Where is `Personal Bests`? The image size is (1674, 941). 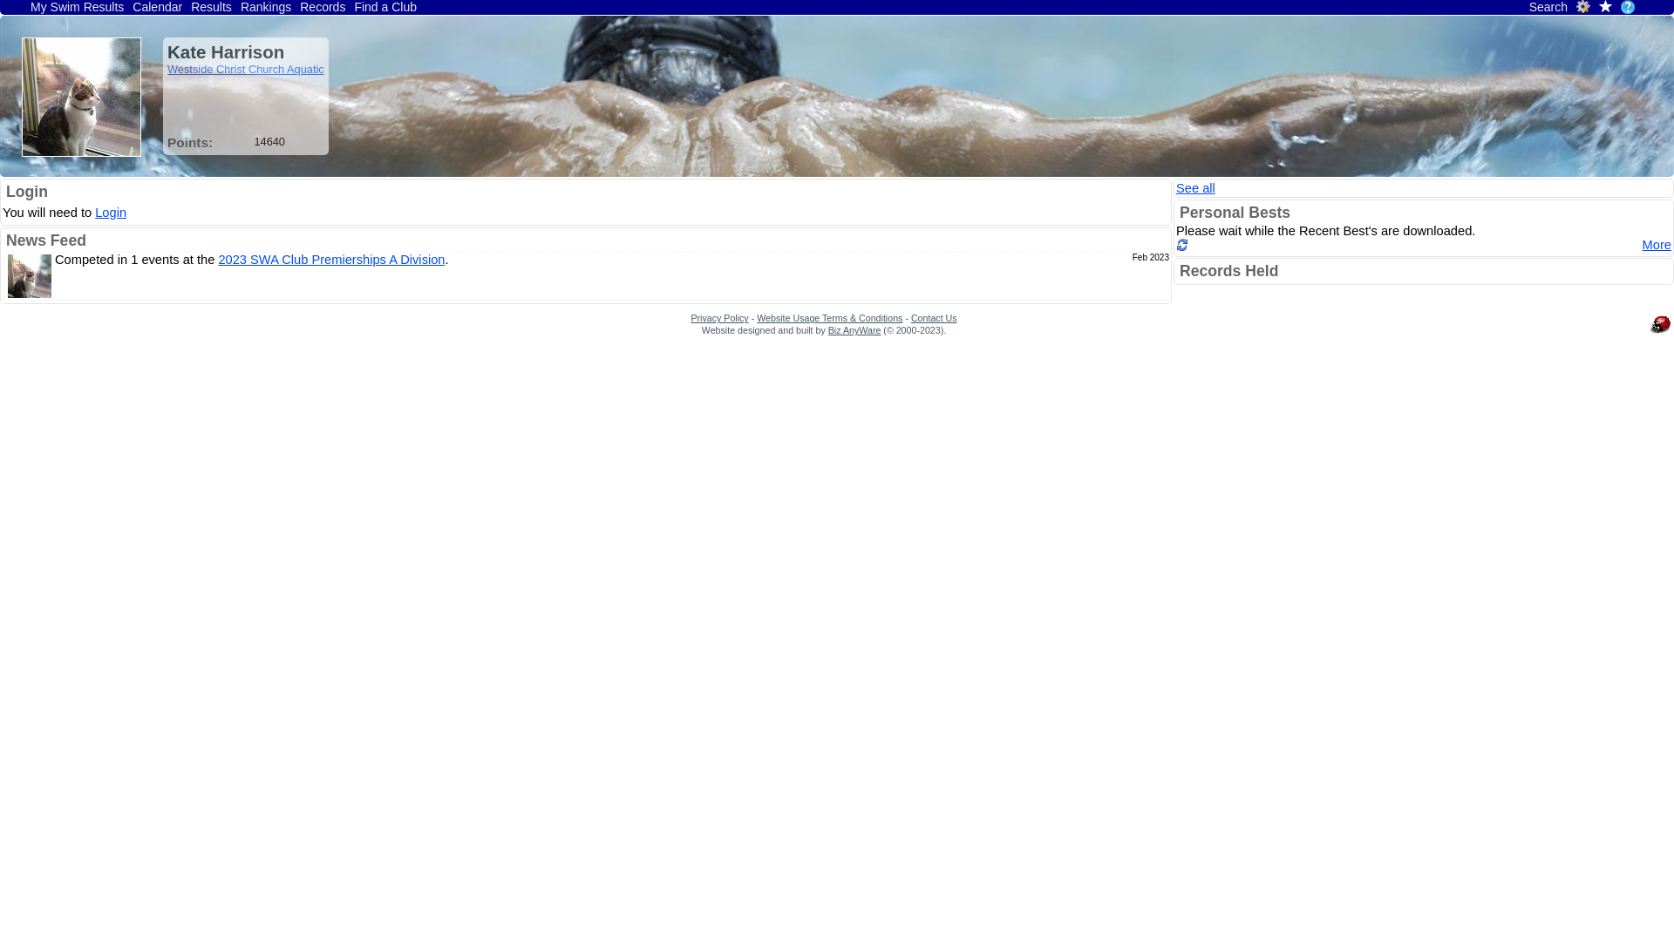 Personal Bests is located at coordinates (1235, 213).